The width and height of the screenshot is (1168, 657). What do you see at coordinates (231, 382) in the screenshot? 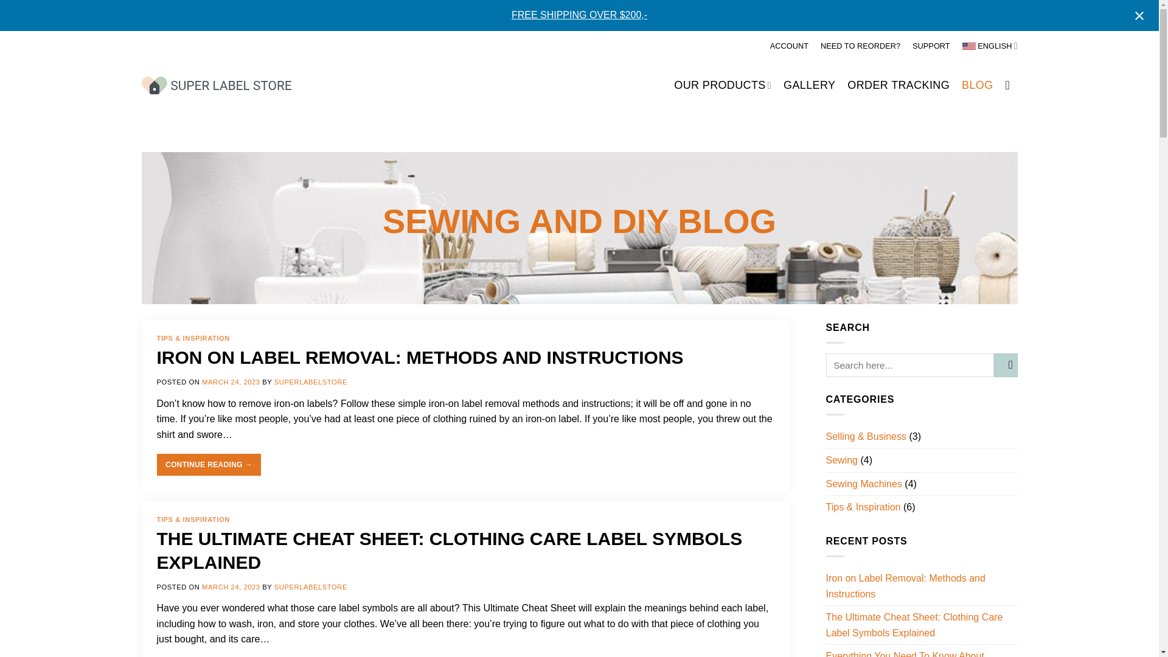
I see `MARCH 24, 2023` at bounding box center [231, 382].